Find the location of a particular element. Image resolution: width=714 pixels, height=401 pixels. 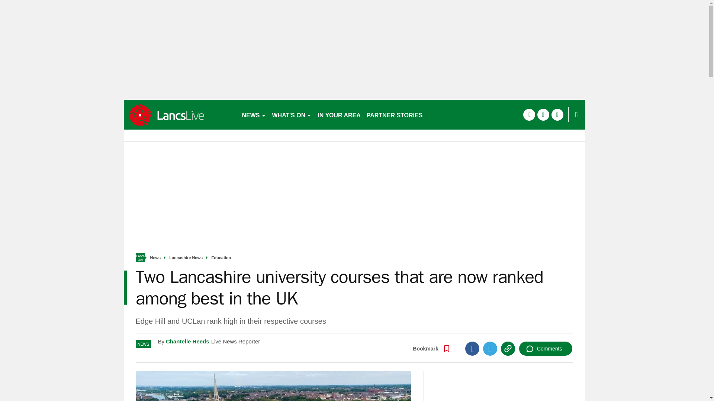

PARTNER STORIES is located at coordinates (394, 114).